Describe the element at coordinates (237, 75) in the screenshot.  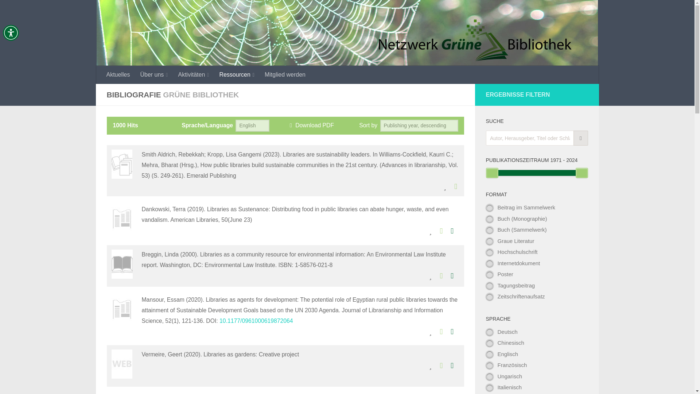
I see `Ressourcen` at that location.